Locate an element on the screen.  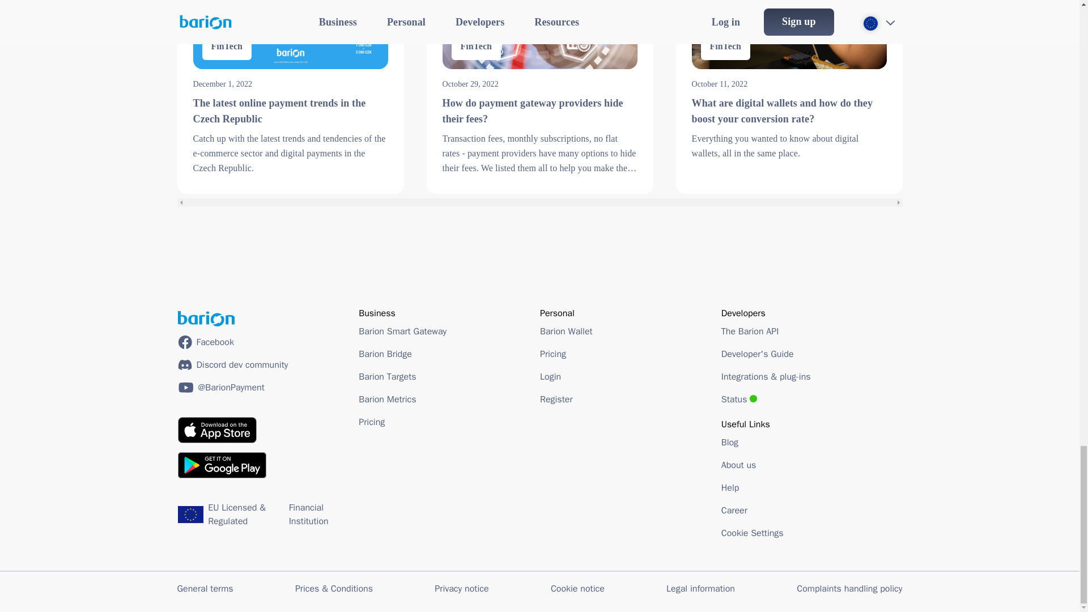
Barion Targets is located at coordinates (387, 376).